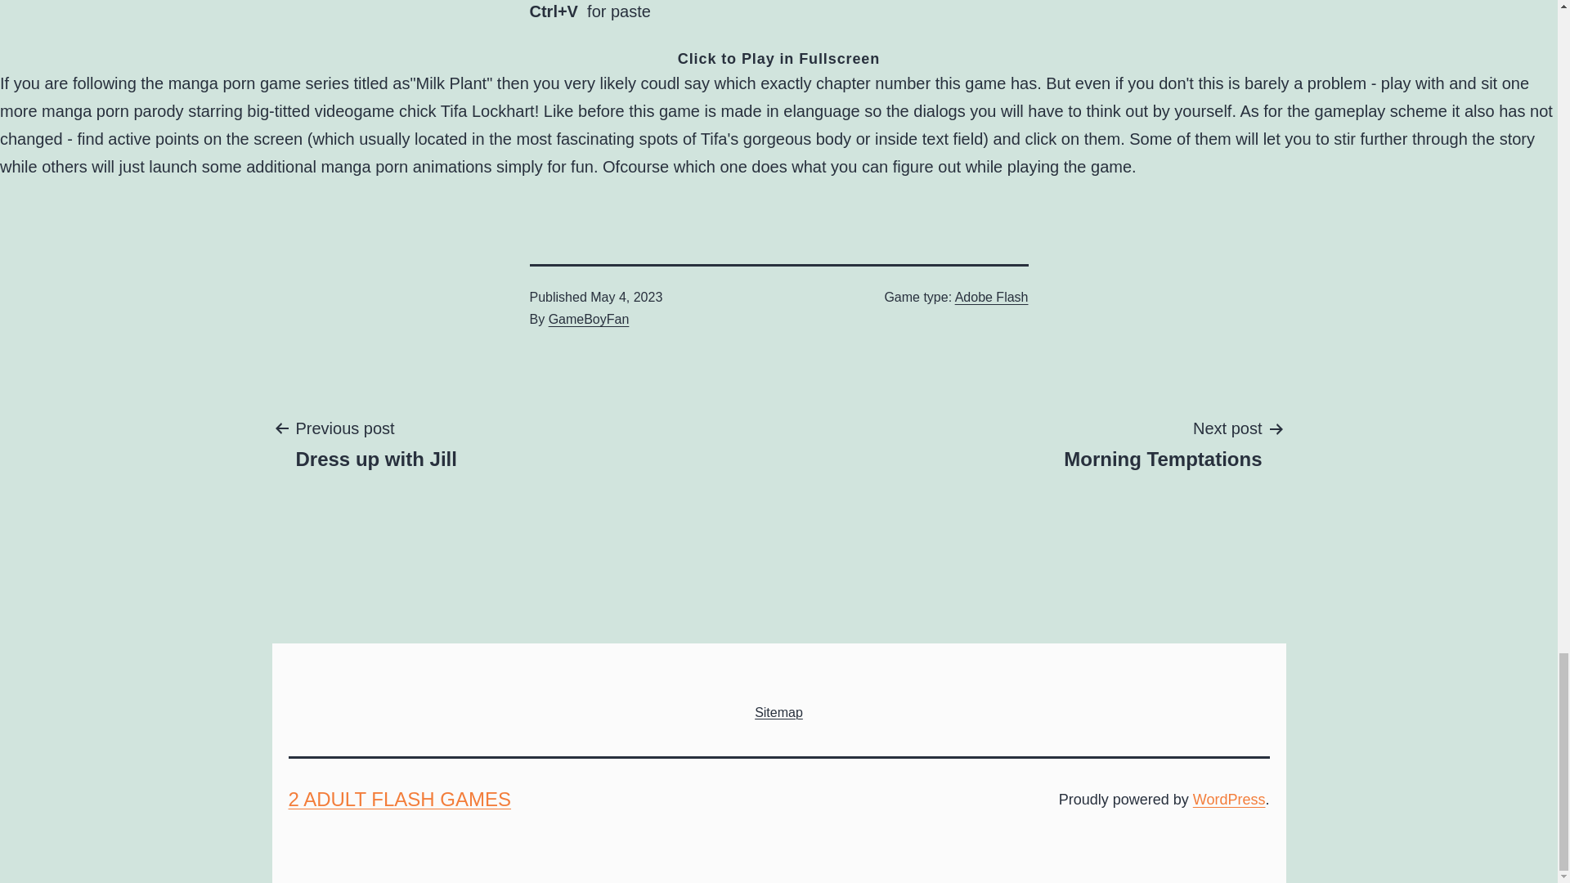  I want to click on 2 ADULT FLASH GAMES, so click(399, 800).